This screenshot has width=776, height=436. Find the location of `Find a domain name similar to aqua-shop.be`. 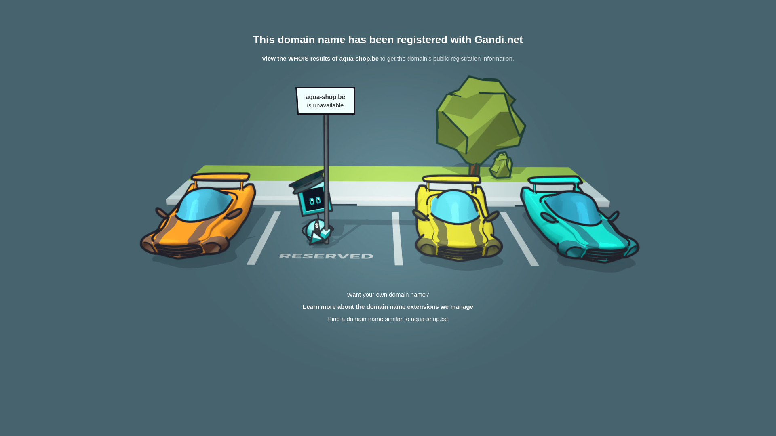

Find a domain name similar to aqua-shop.be is located at coordinates (388, 319).